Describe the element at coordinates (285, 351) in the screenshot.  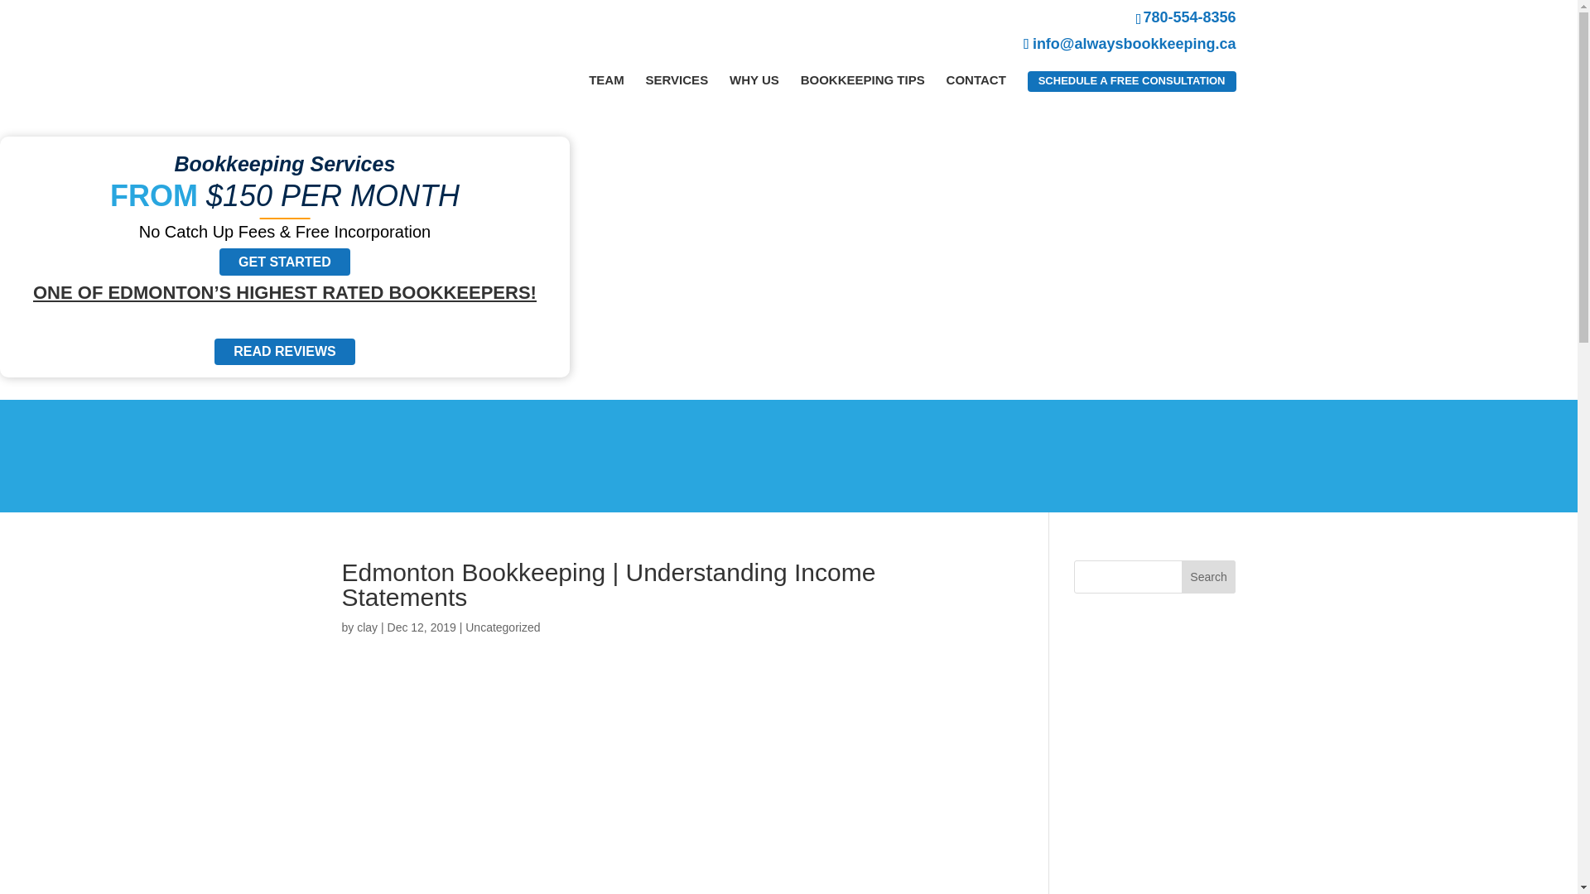
I see `READ REVIEWS` at that location.